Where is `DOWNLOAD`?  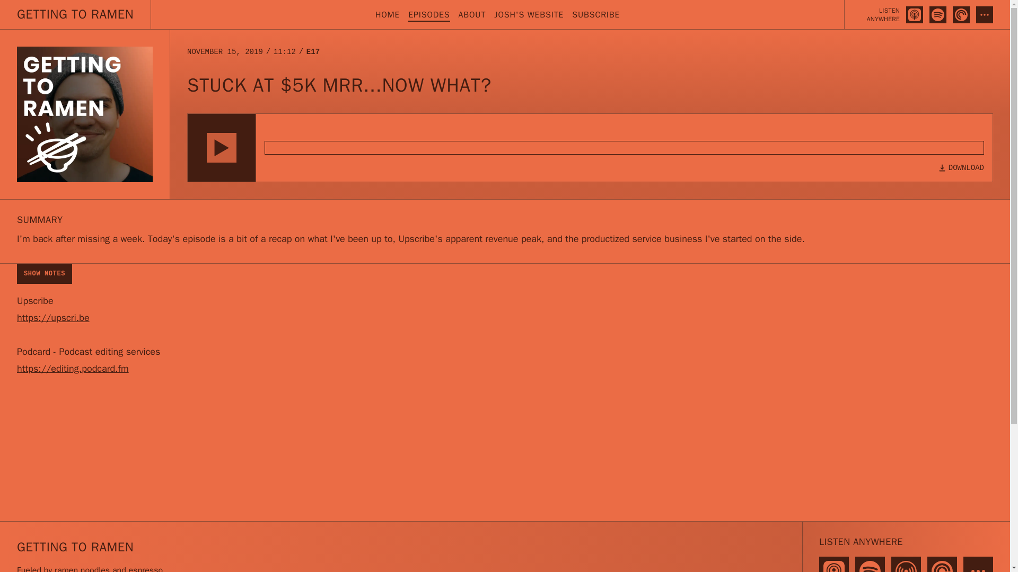
DOWNLOAD is located at coordinates (961, 167).